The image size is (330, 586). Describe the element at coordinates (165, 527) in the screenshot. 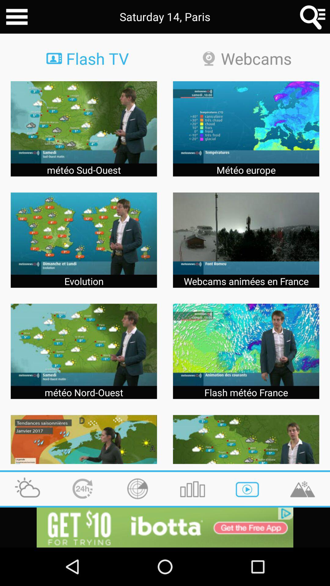

I see `add app install` at that location.